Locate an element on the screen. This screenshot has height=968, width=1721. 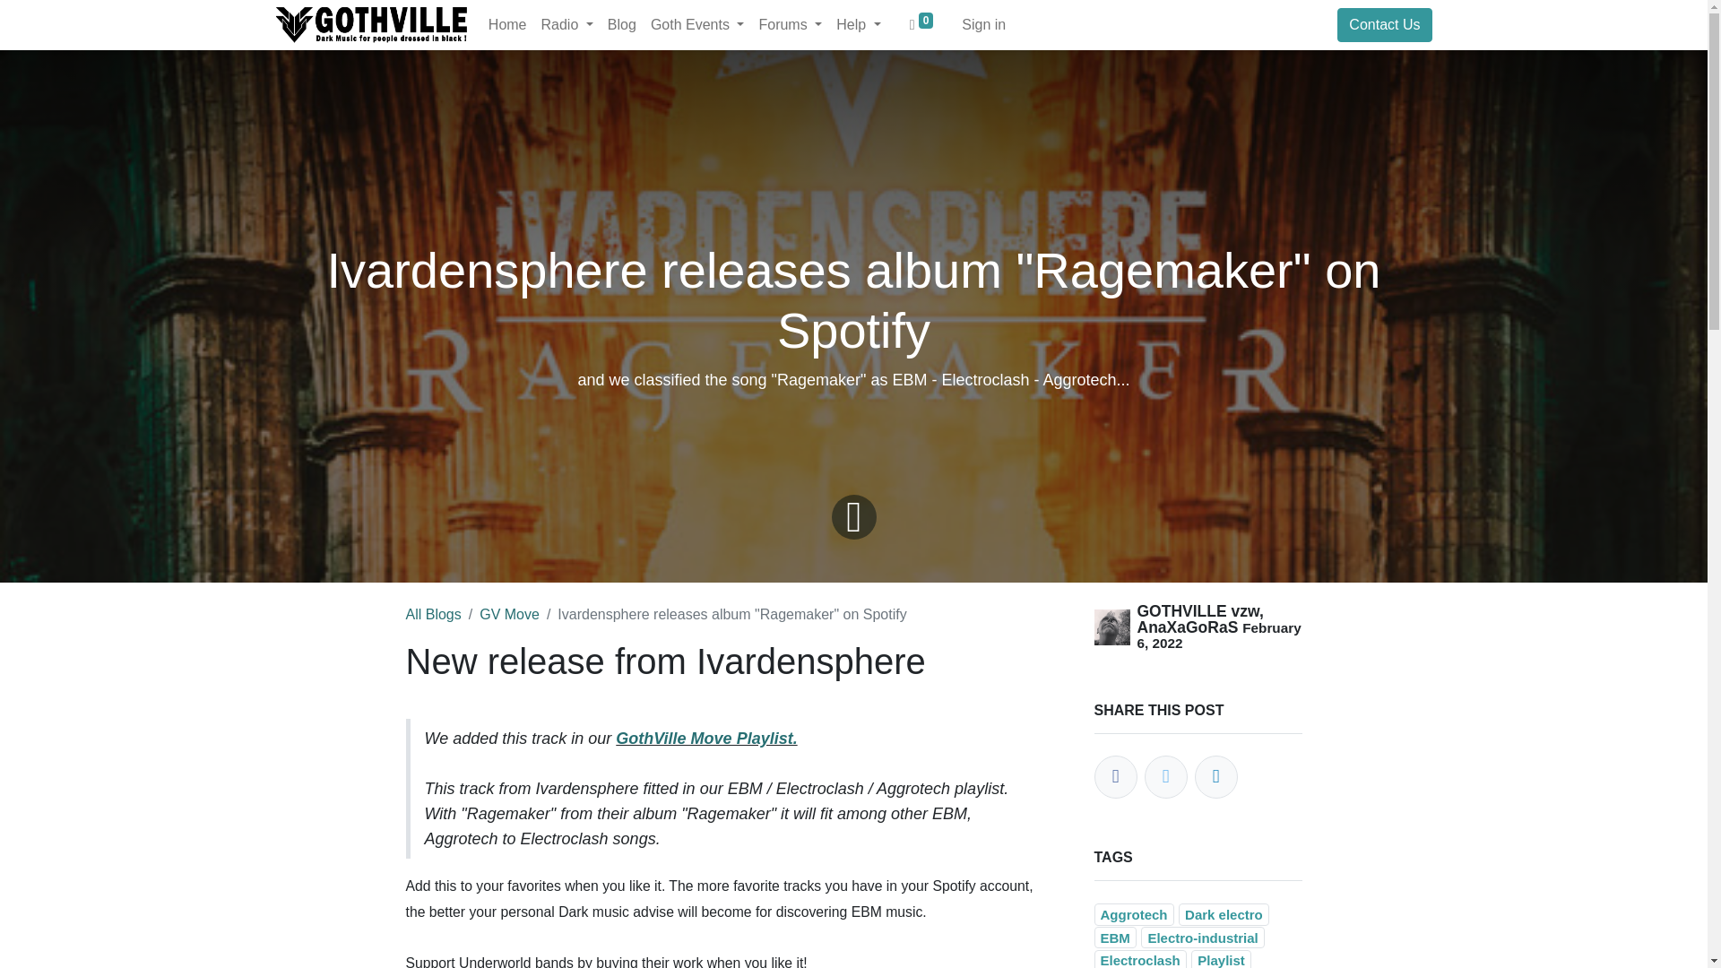
Blog is located at coordinates (622, 24).